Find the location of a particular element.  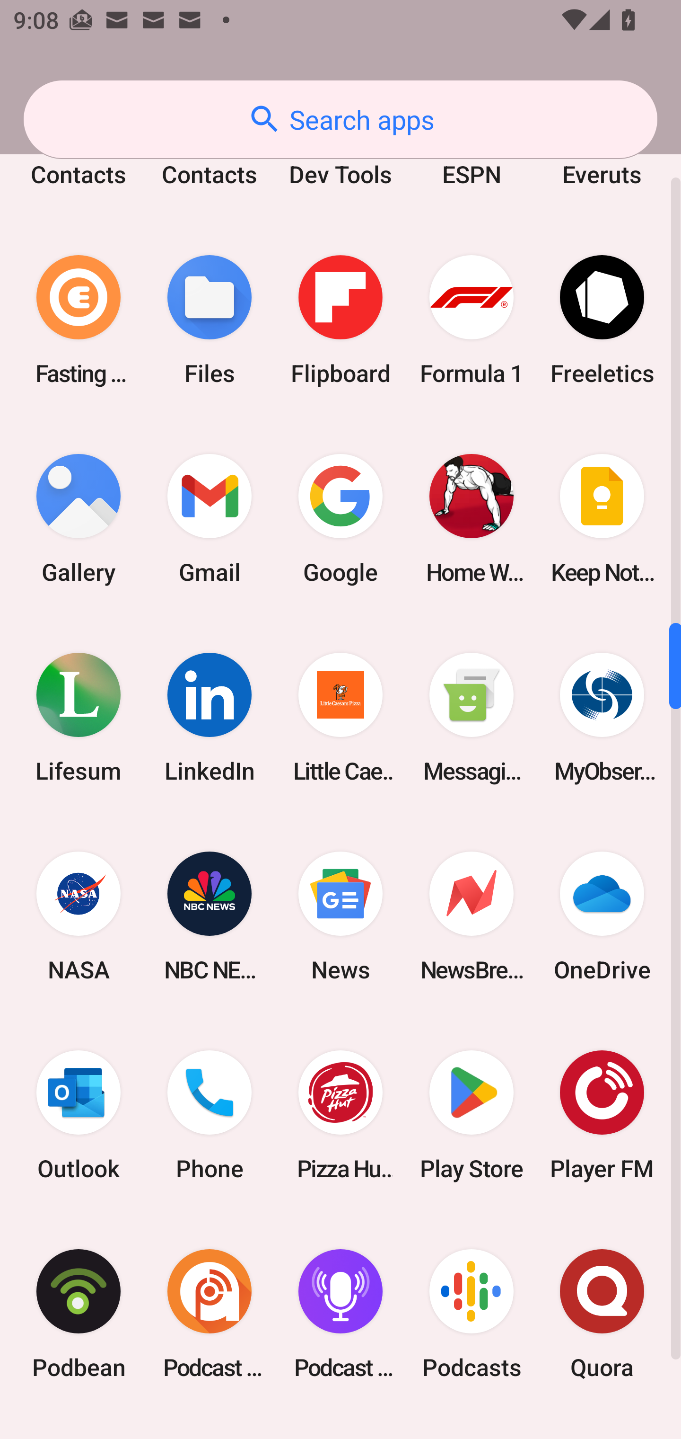

NewsBreak is located at coordinates (471, 916).